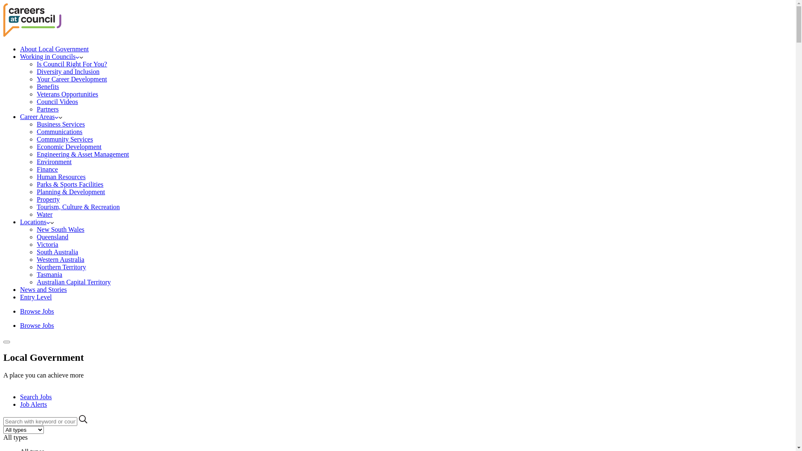 The width and height of the screenshot is (802, 451). Describe the element at coordinates (48, 245) in the screenshot. I see `Victoria` at that location.